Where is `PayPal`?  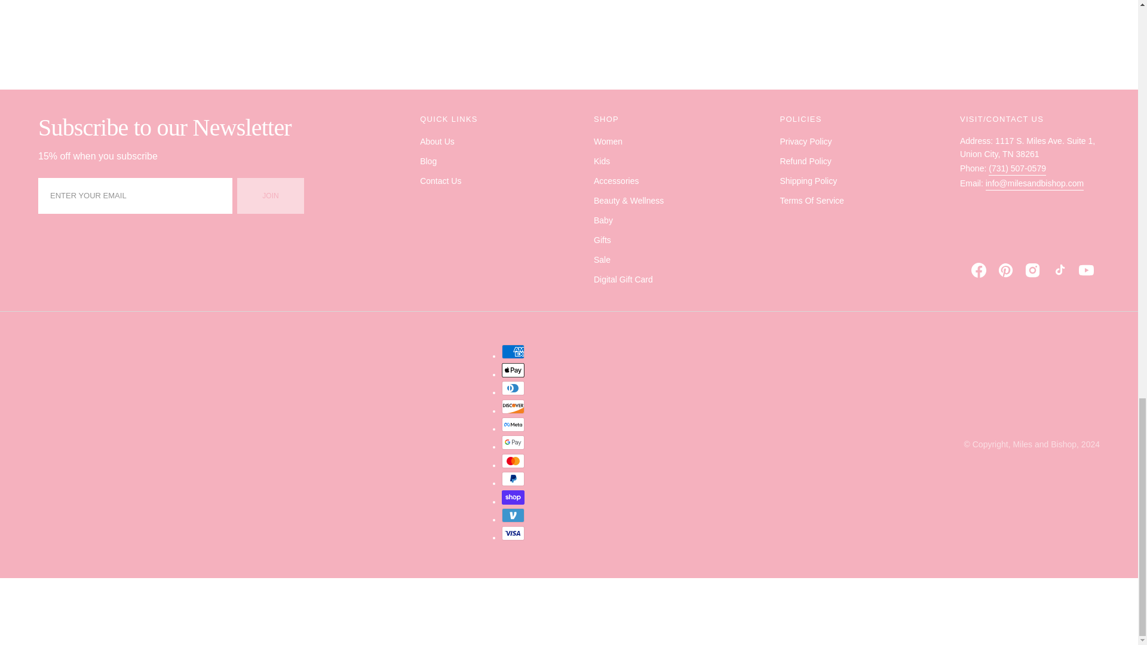
PayPal is located at coordinates (513, 479).